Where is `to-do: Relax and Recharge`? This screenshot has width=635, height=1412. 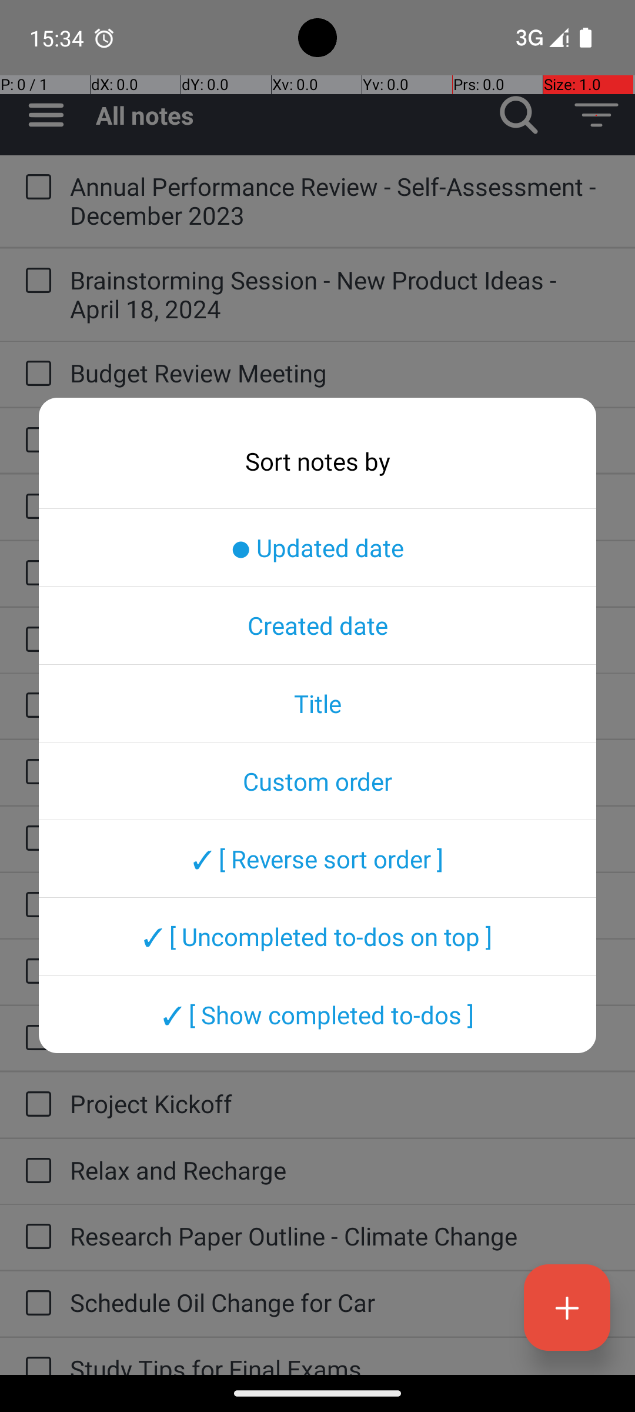 to-do: Relax and Recharge is located at coordinates (35, 1172).